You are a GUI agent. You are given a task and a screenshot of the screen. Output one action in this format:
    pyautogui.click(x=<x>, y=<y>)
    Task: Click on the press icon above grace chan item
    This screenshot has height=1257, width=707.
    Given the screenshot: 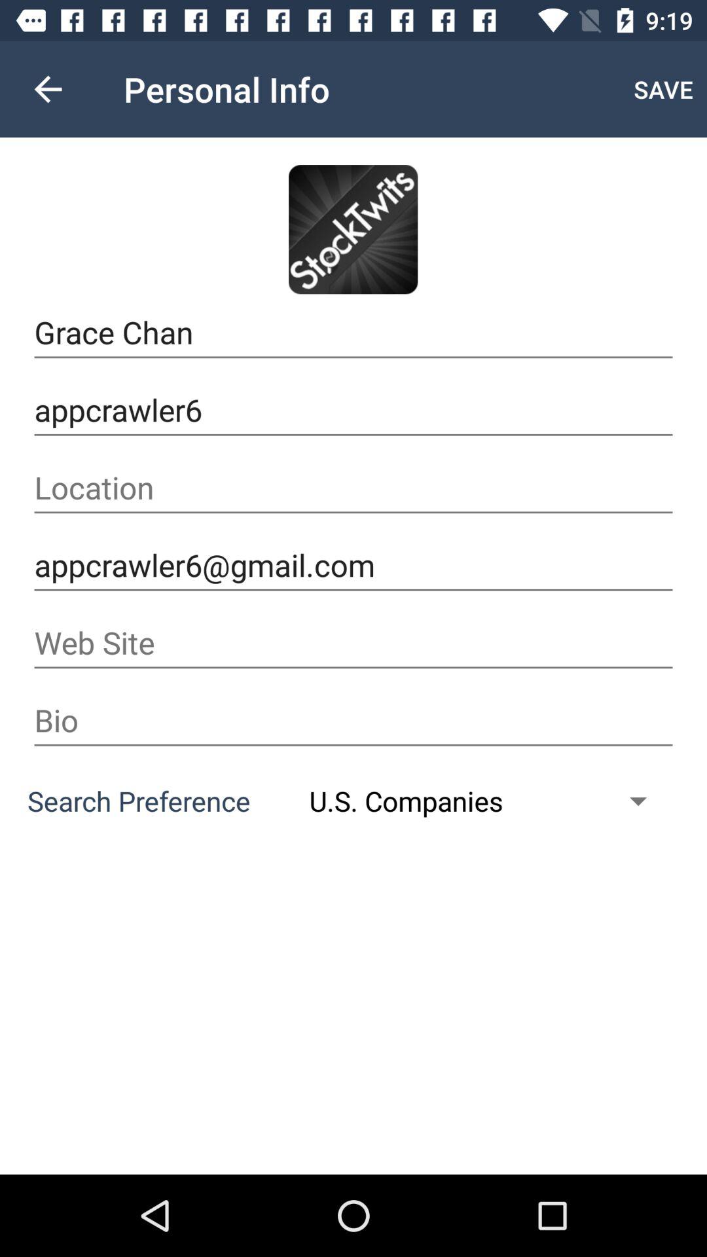 What is the action you would take?
    pyautogui.click(x=664, y=89)
    